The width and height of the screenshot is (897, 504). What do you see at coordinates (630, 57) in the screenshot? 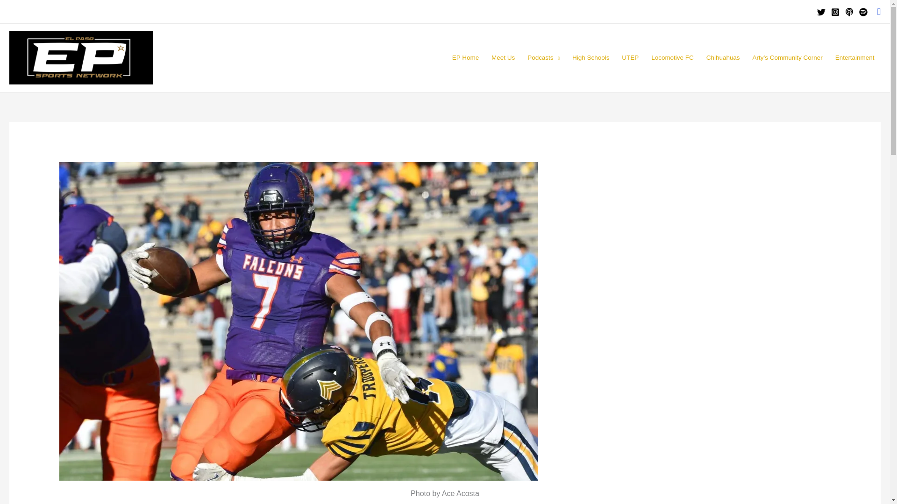
I see `UTEP` at bounding box center [630, 57].